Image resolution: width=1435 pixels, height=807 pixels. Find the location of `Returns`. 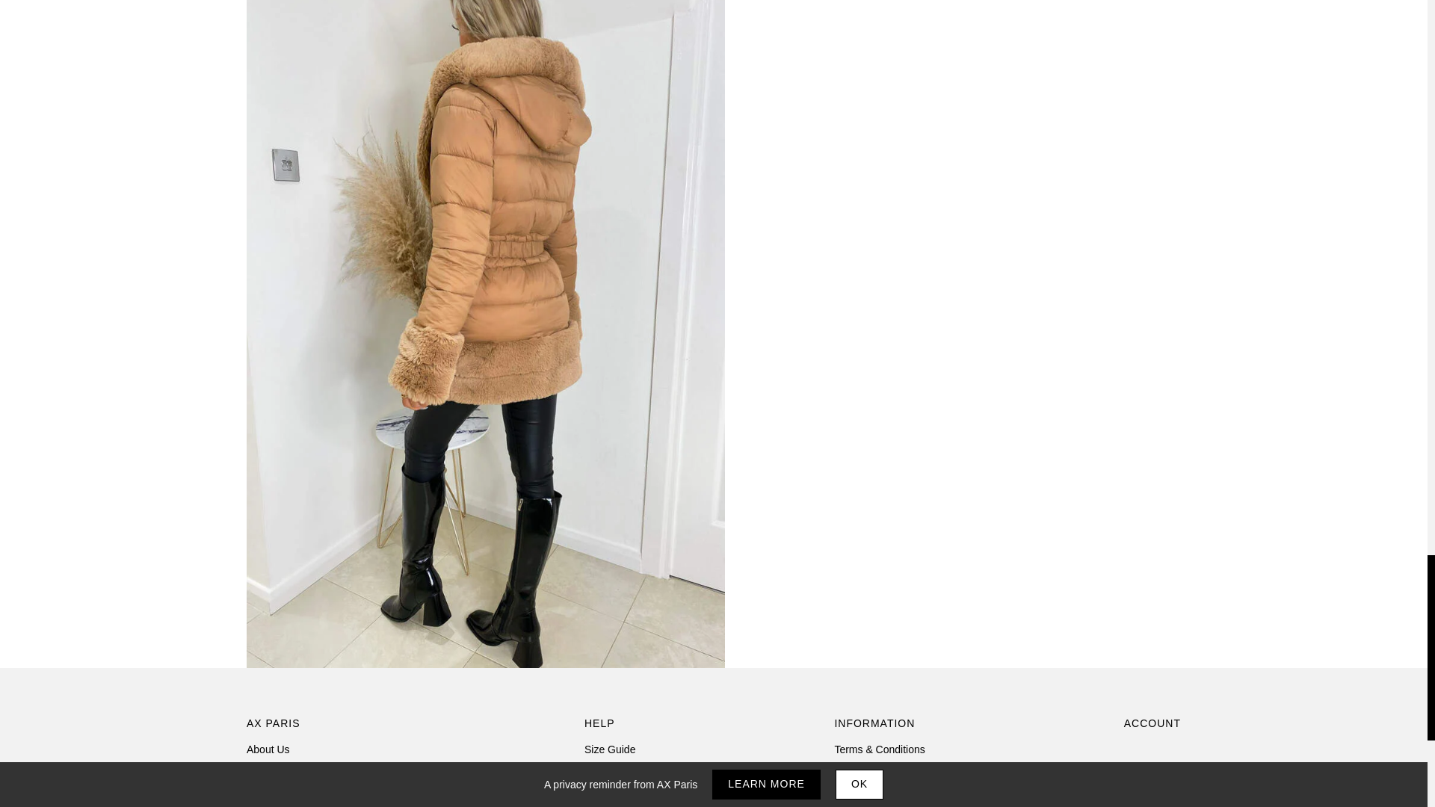

Returns is located at coordinates (602, 792).